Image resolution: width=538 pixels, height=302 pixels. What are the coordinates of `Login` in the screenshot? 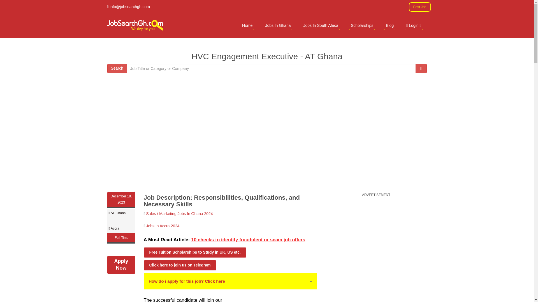 It's located at (414, 25).